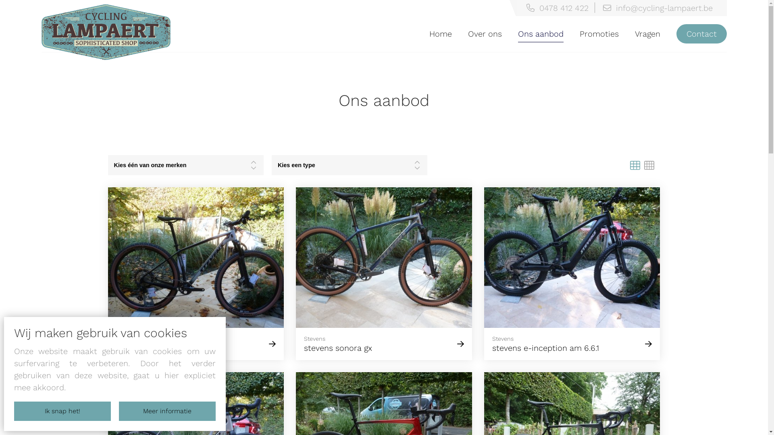 Image resolution: width=774 pixels, height=435 pixels. Describe the element at coordinates (485, 34) in the screenshot. I see `Over ons` at that location.